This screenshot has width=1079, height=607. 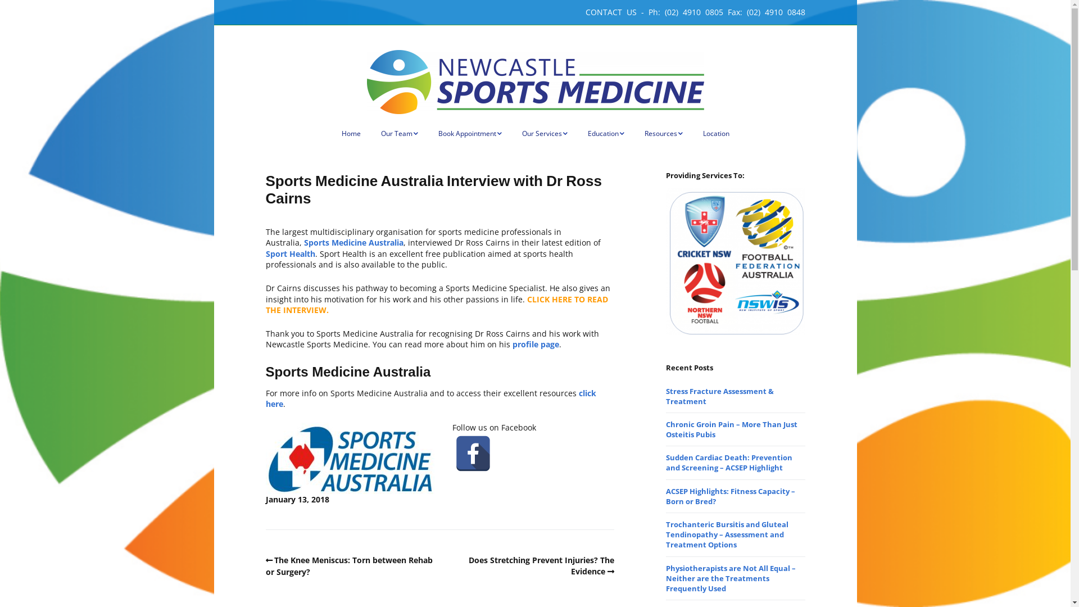 What do you see at coordinates (544, 134) in the screenshot?
I see `Our Services` at bounding box center [544, 134].